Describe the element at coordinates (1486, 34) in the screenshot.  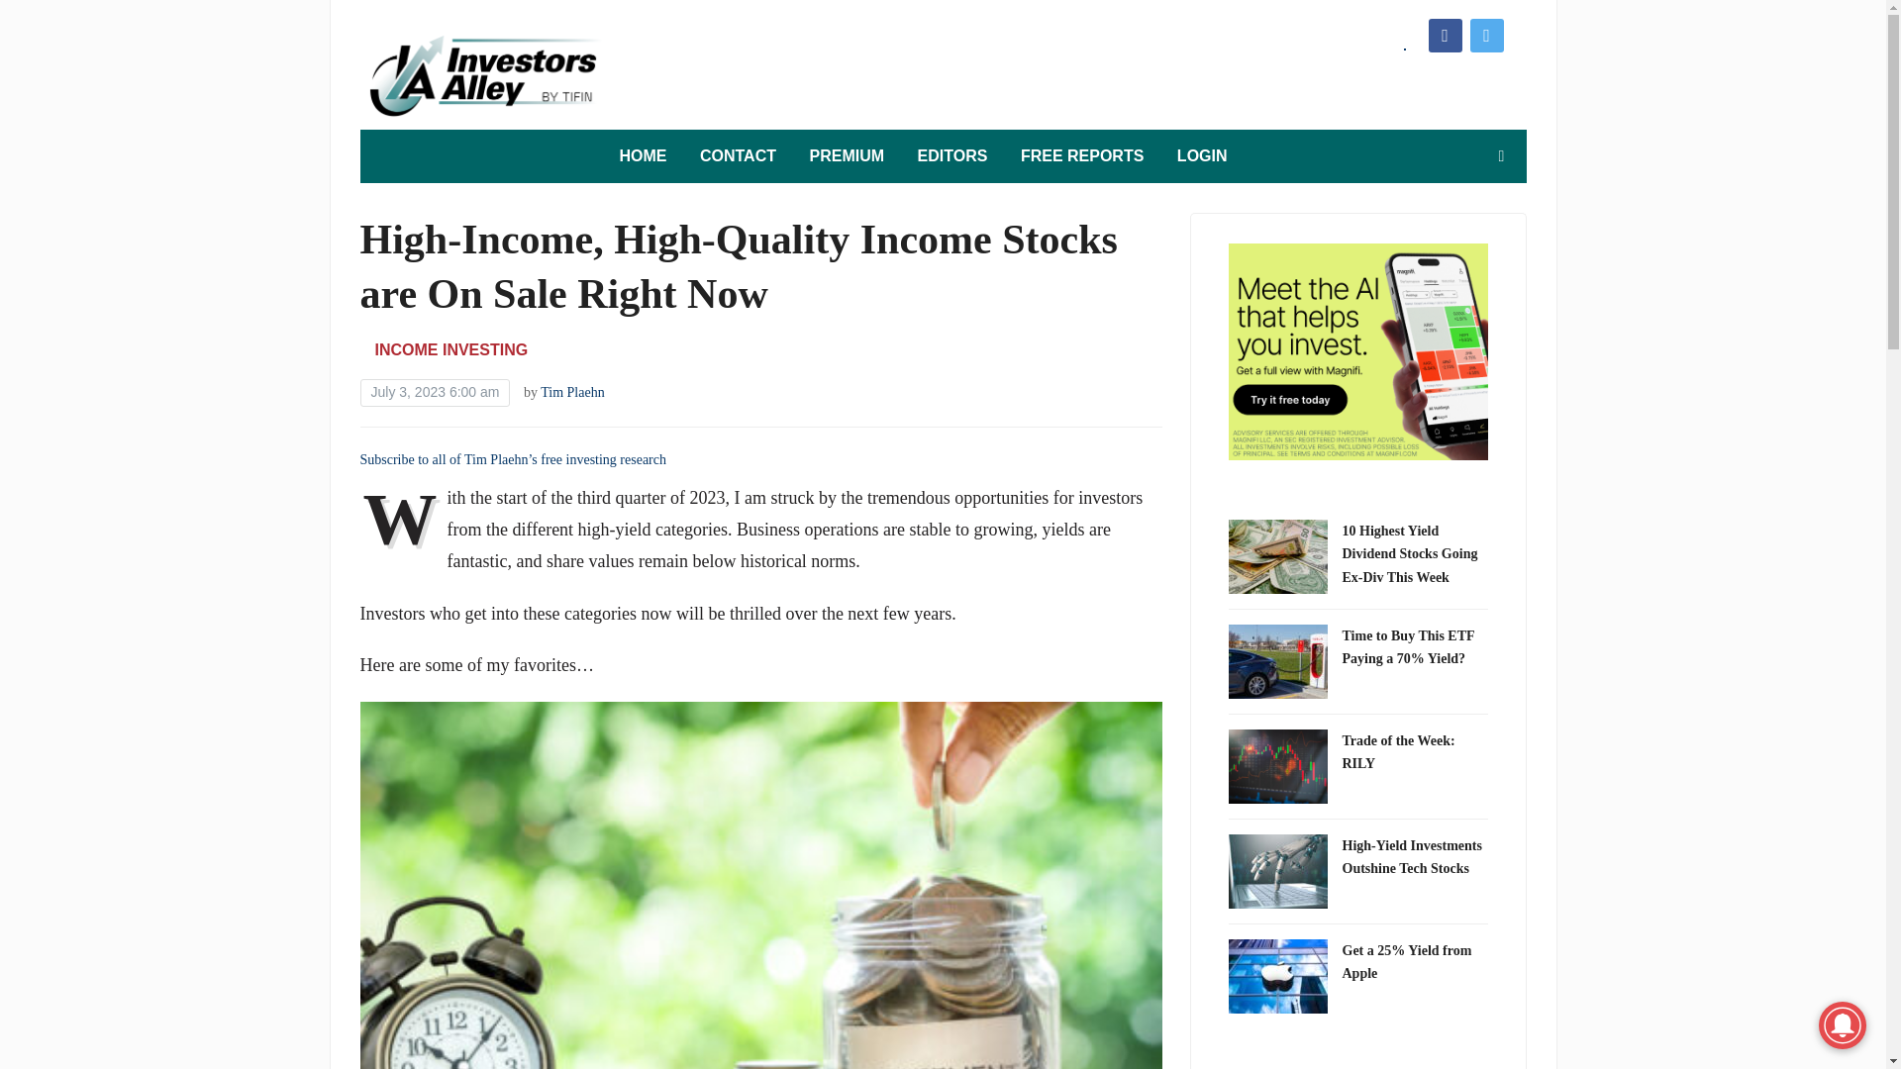
I see `twitter` at that location.